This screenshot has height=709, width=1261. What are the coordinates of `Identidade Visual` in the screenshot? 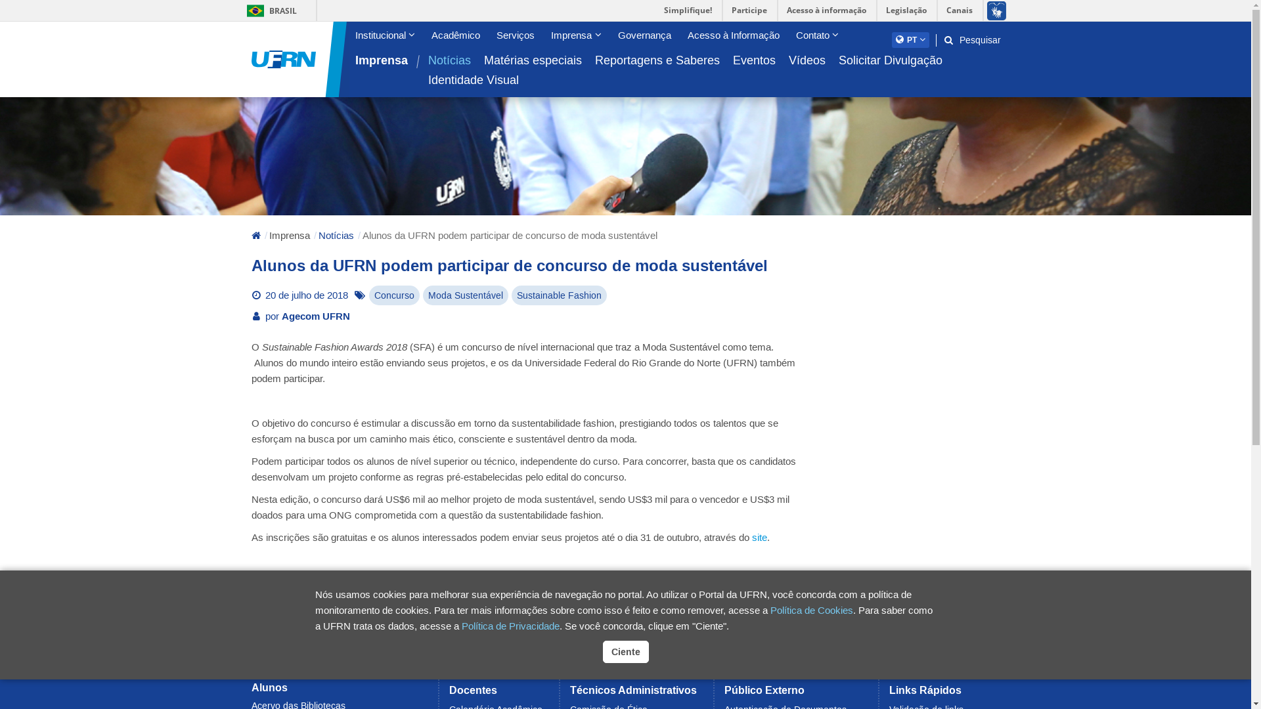 It's located at (474, 81).